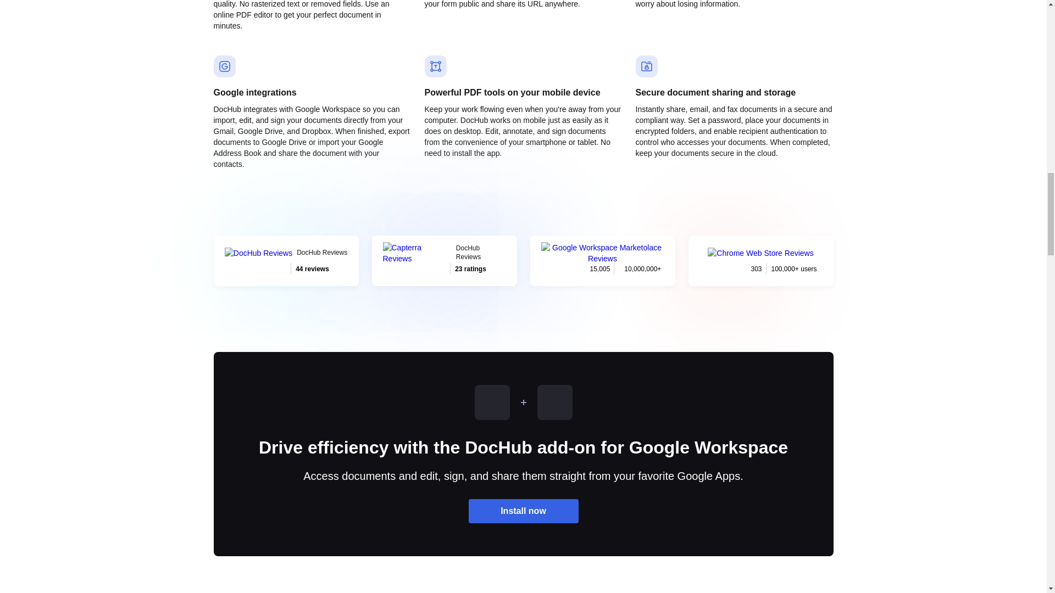 This screenshot has width=1055, height=593. What do you see at coordinates (444, 260) in the screenshot?
I see `Install now` at bounding box center [444, 260].